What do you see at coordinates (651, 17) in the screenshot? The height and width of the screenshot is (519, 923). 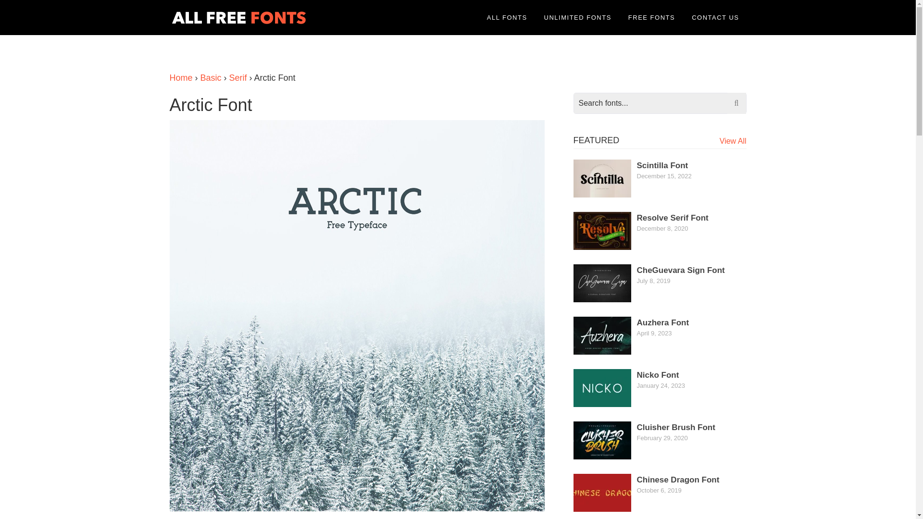 I see `FREE FONTS` at bounding box center [651, 17].